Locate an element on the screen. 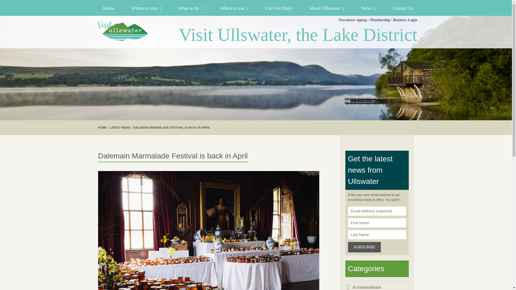 The height and width of the screenshot is (290, 516). Contact Us is located at coordinates (401, 8).